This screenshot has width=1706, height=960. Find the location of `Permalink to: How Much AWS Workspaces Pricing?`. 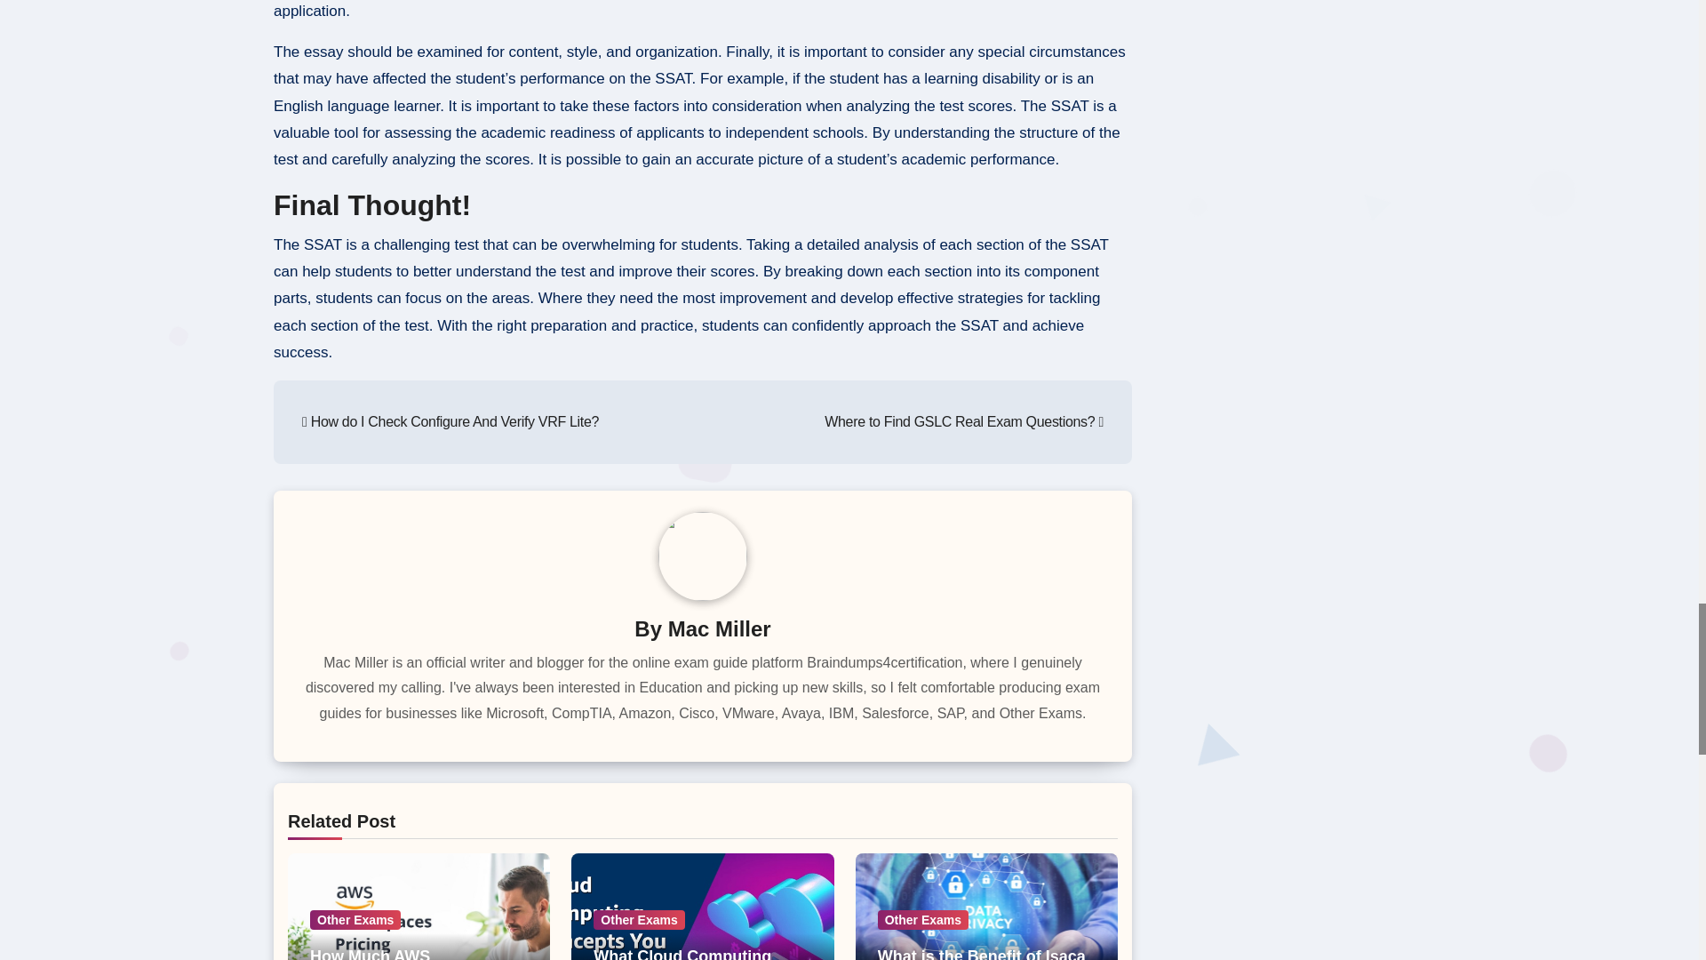

Permalink to: How Much AWS Workspaces Pricing? is located at coordinates (391, 953).